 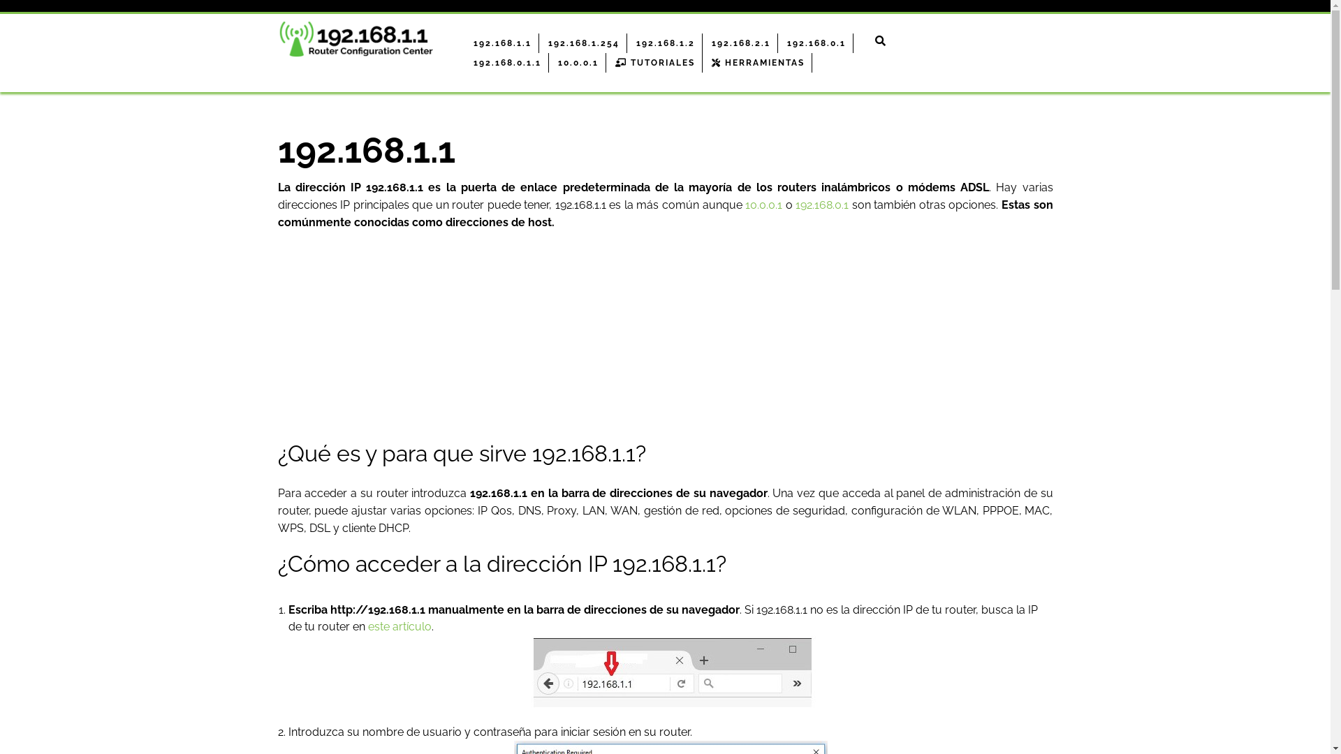 I want to click on 192.168.0.1, so click(x=816, y=43).